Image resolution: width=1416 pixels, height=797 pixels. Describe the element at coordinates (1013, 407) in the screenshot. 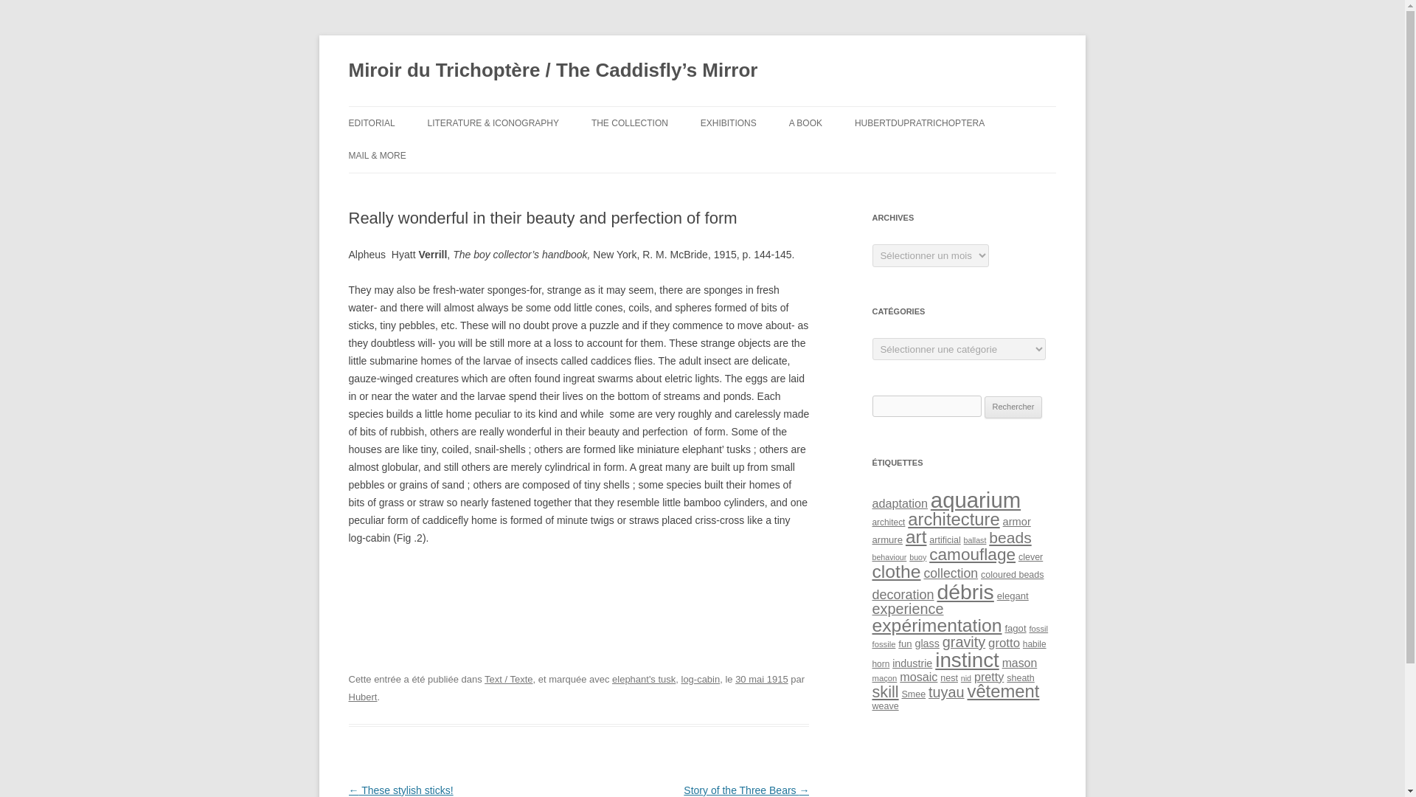

I see `Rechercher` at that location.